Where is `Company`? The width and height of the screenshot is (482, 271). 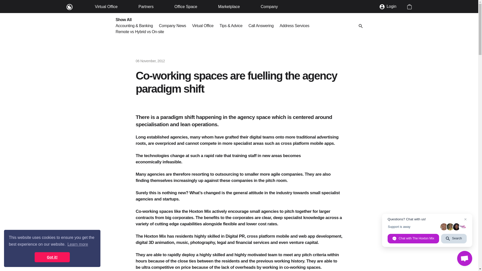 Company is located at coordinates (269, 7).